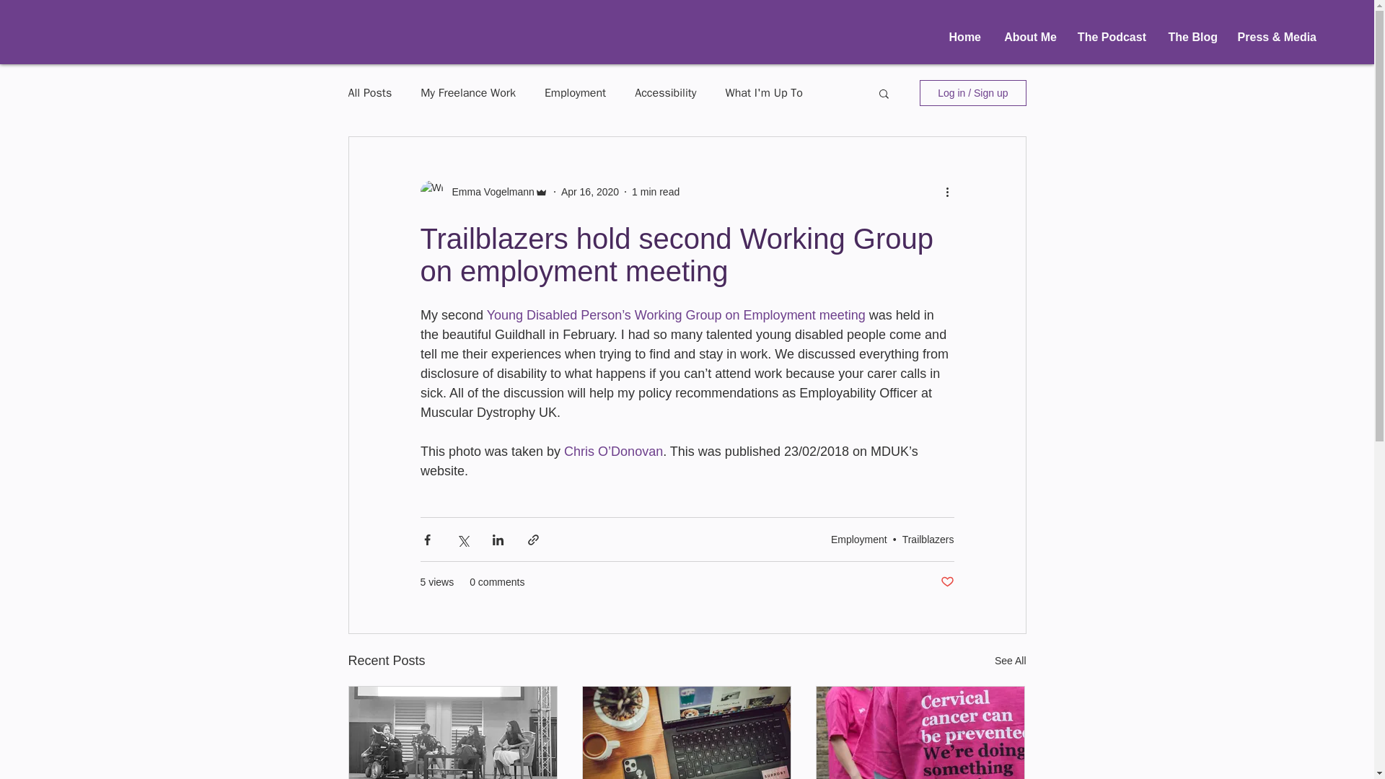  I want to click on About Me, so click(1026, 38).